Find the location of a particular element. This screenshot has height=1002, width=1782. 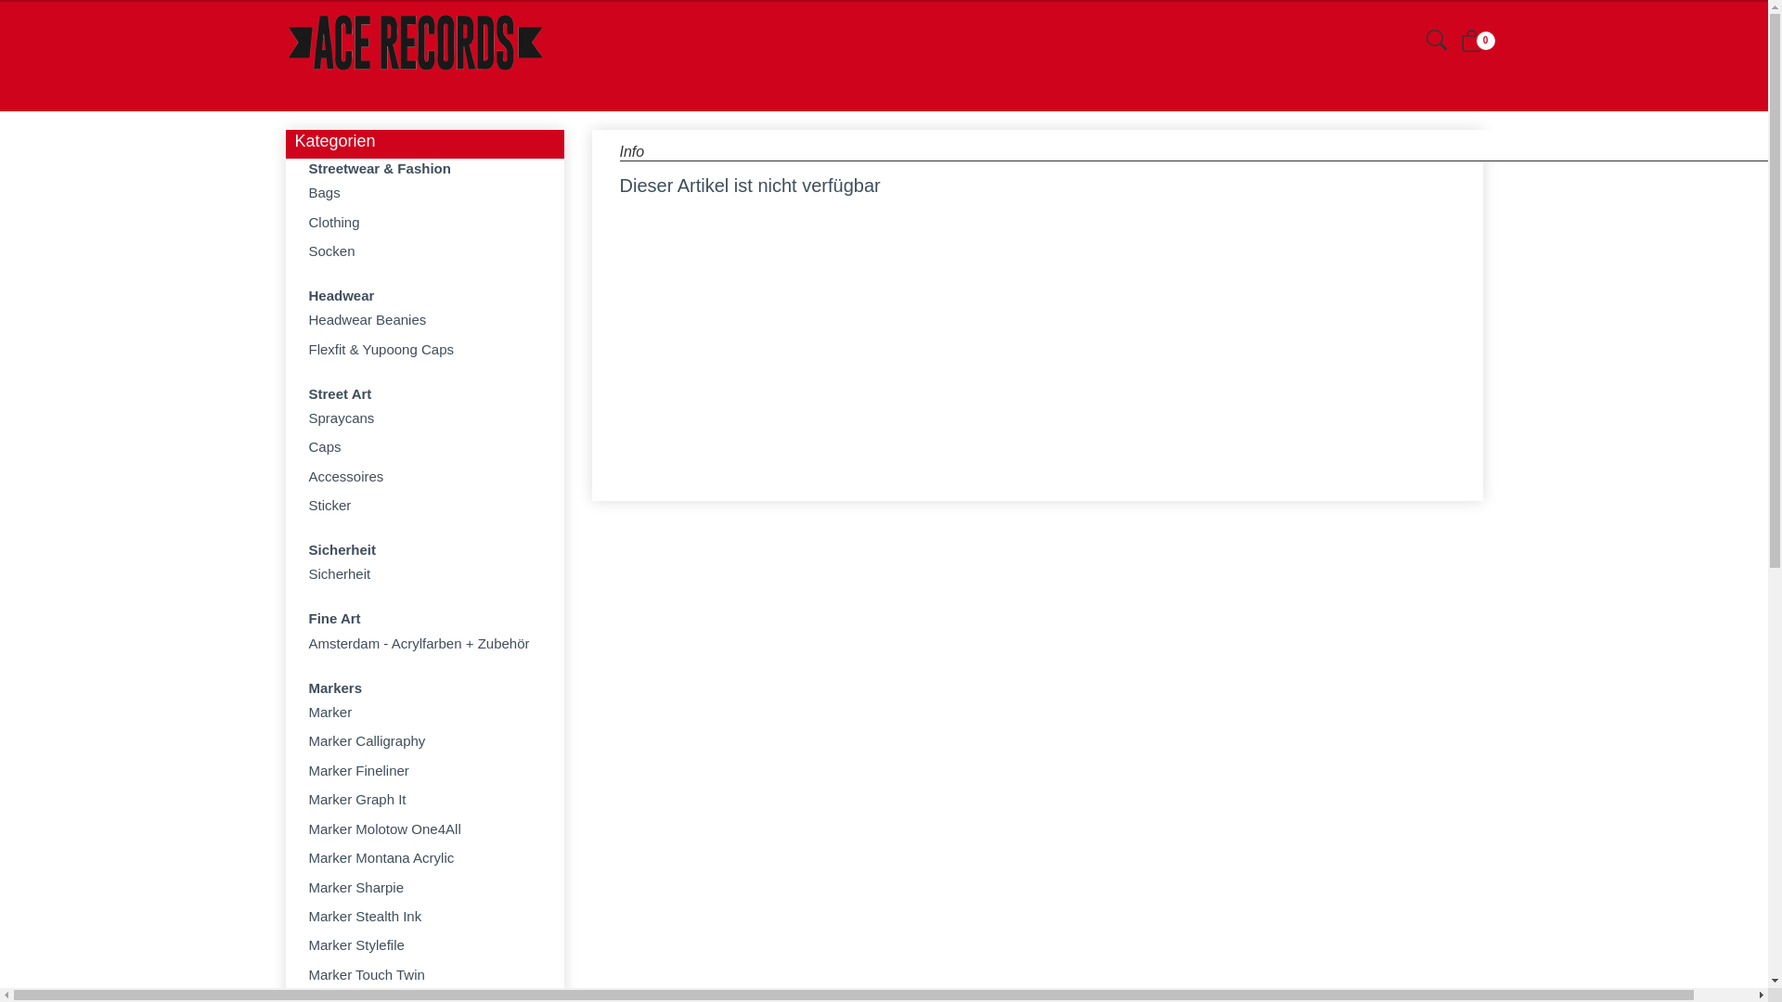

Sticker is located at coordinates (425, 505).